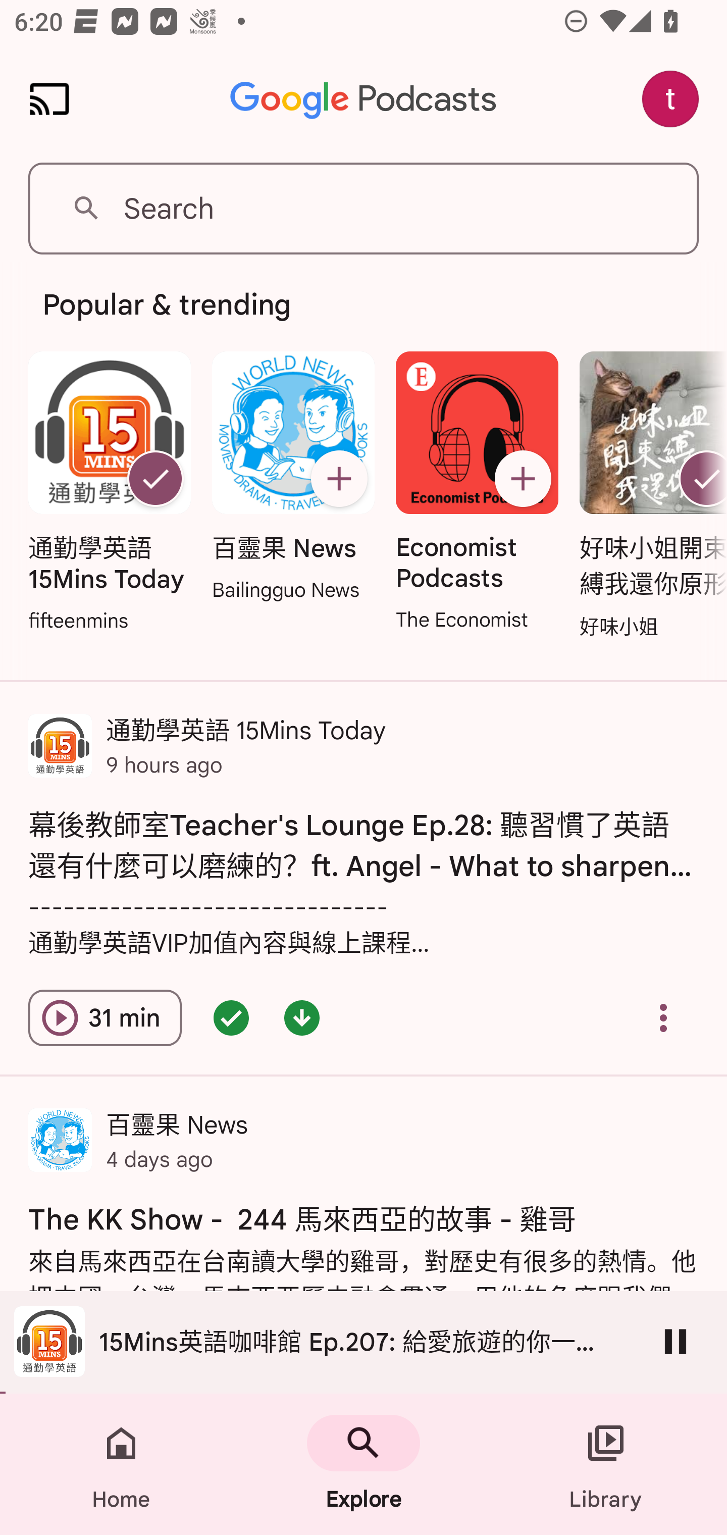 The width and height of the screenshot is (727, 1535). I want to click on 好味小姐開束縛我還你原形 Unsubscribe 好味小姐開束縛我還你原形 好味小姐, so click(648, 496).